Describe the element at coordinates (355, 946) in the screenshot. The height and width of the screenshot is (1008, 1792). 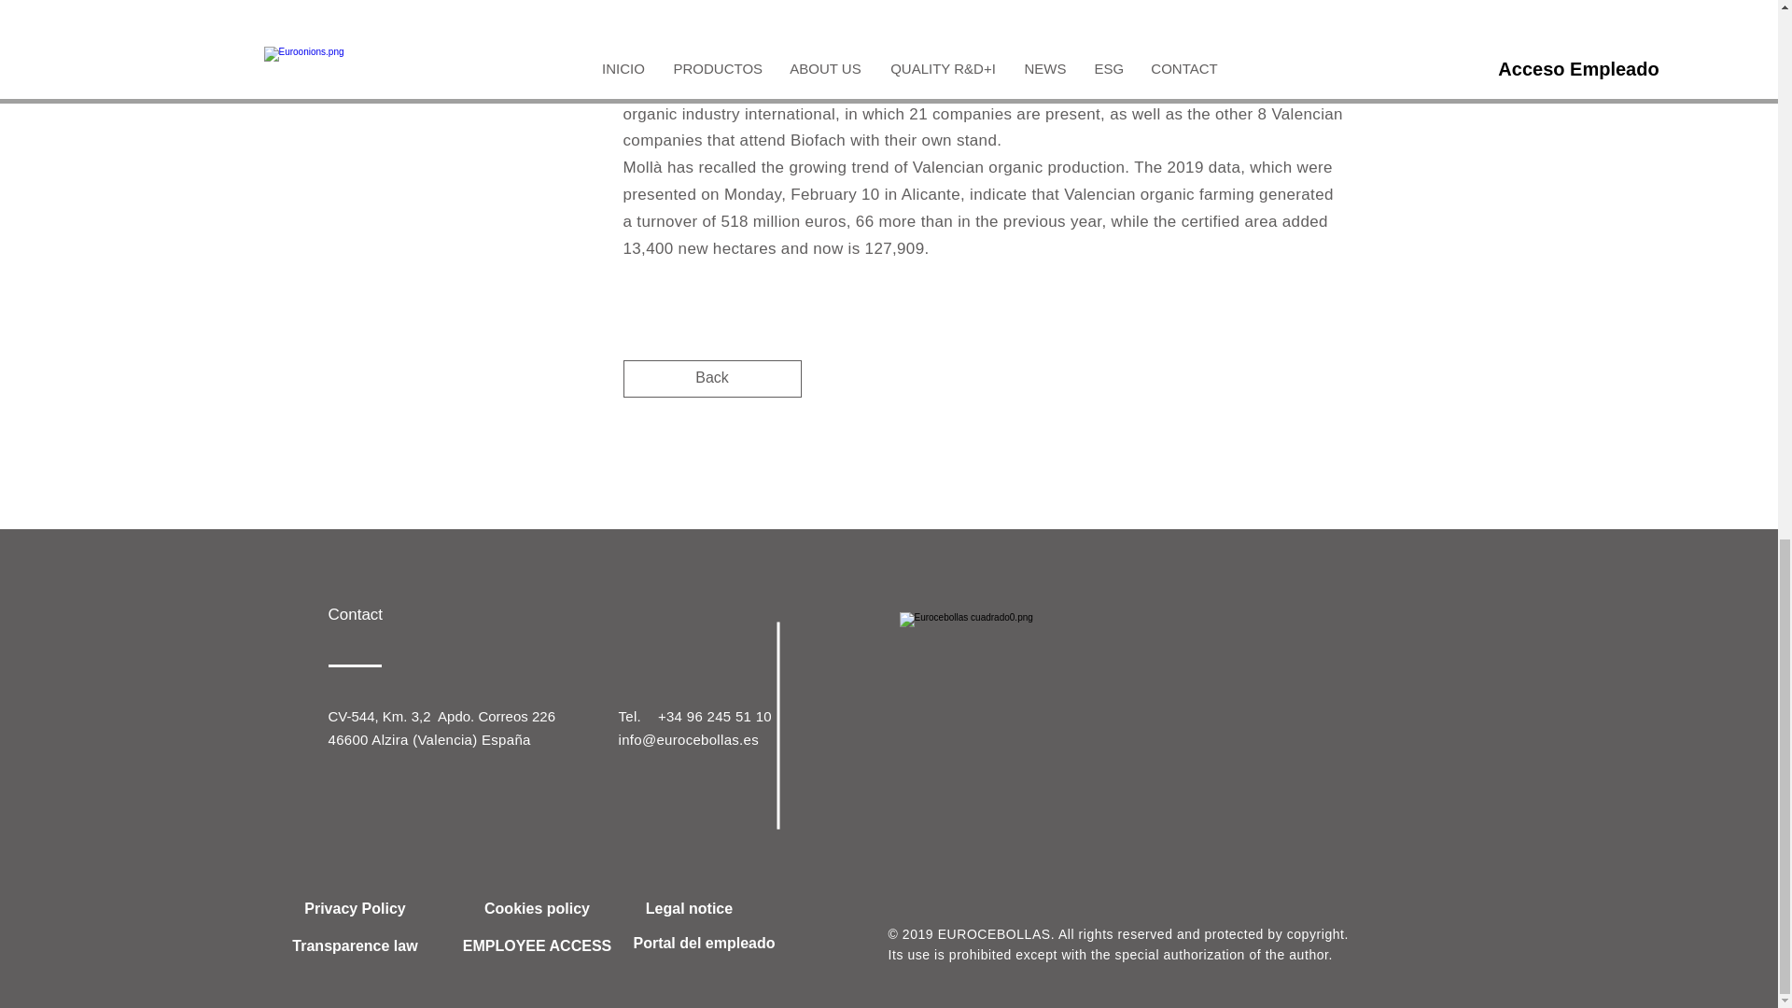
I see `Transparence law` at that location.